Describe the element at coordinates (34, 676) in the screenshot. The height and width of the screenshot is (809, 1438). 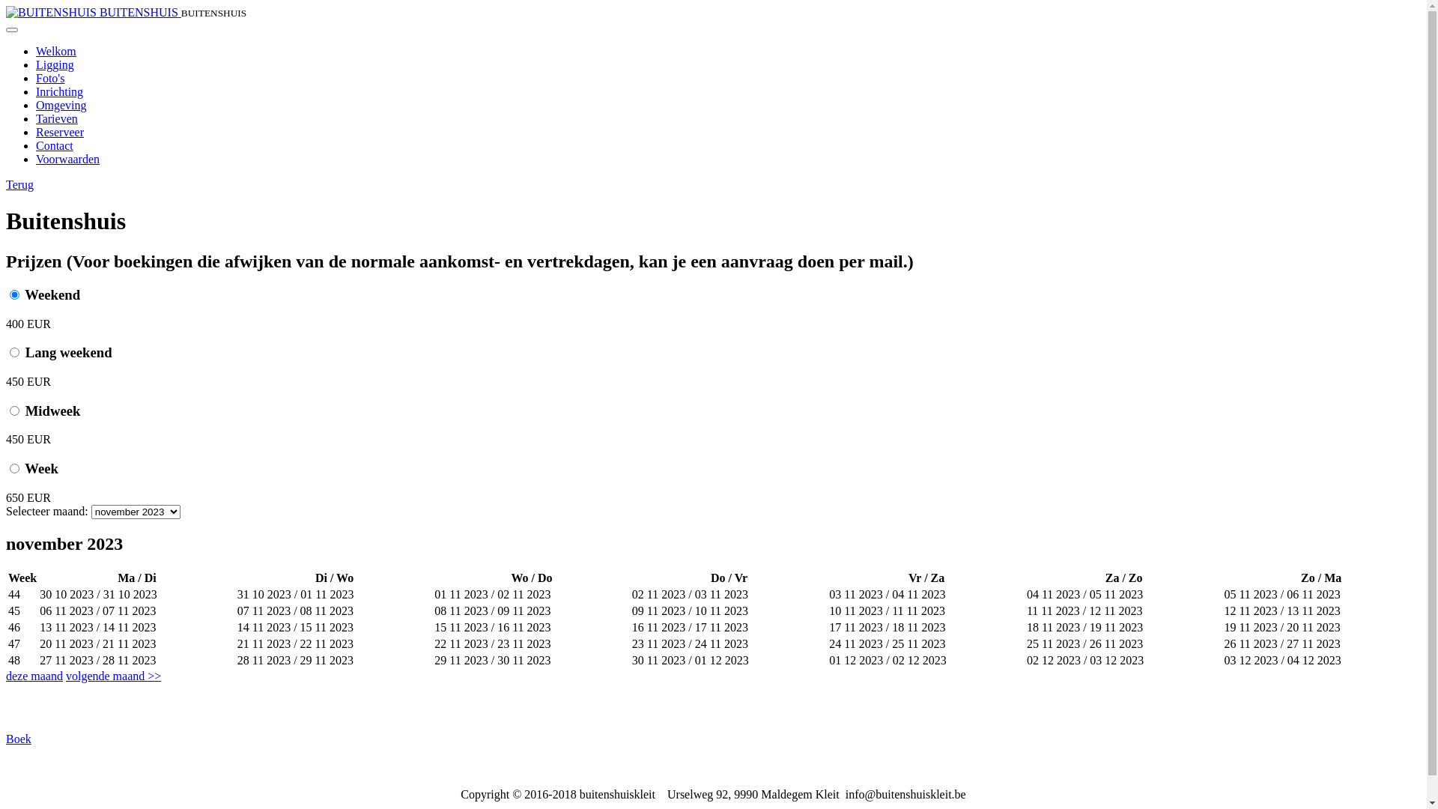
I see `deze maand` at that location.